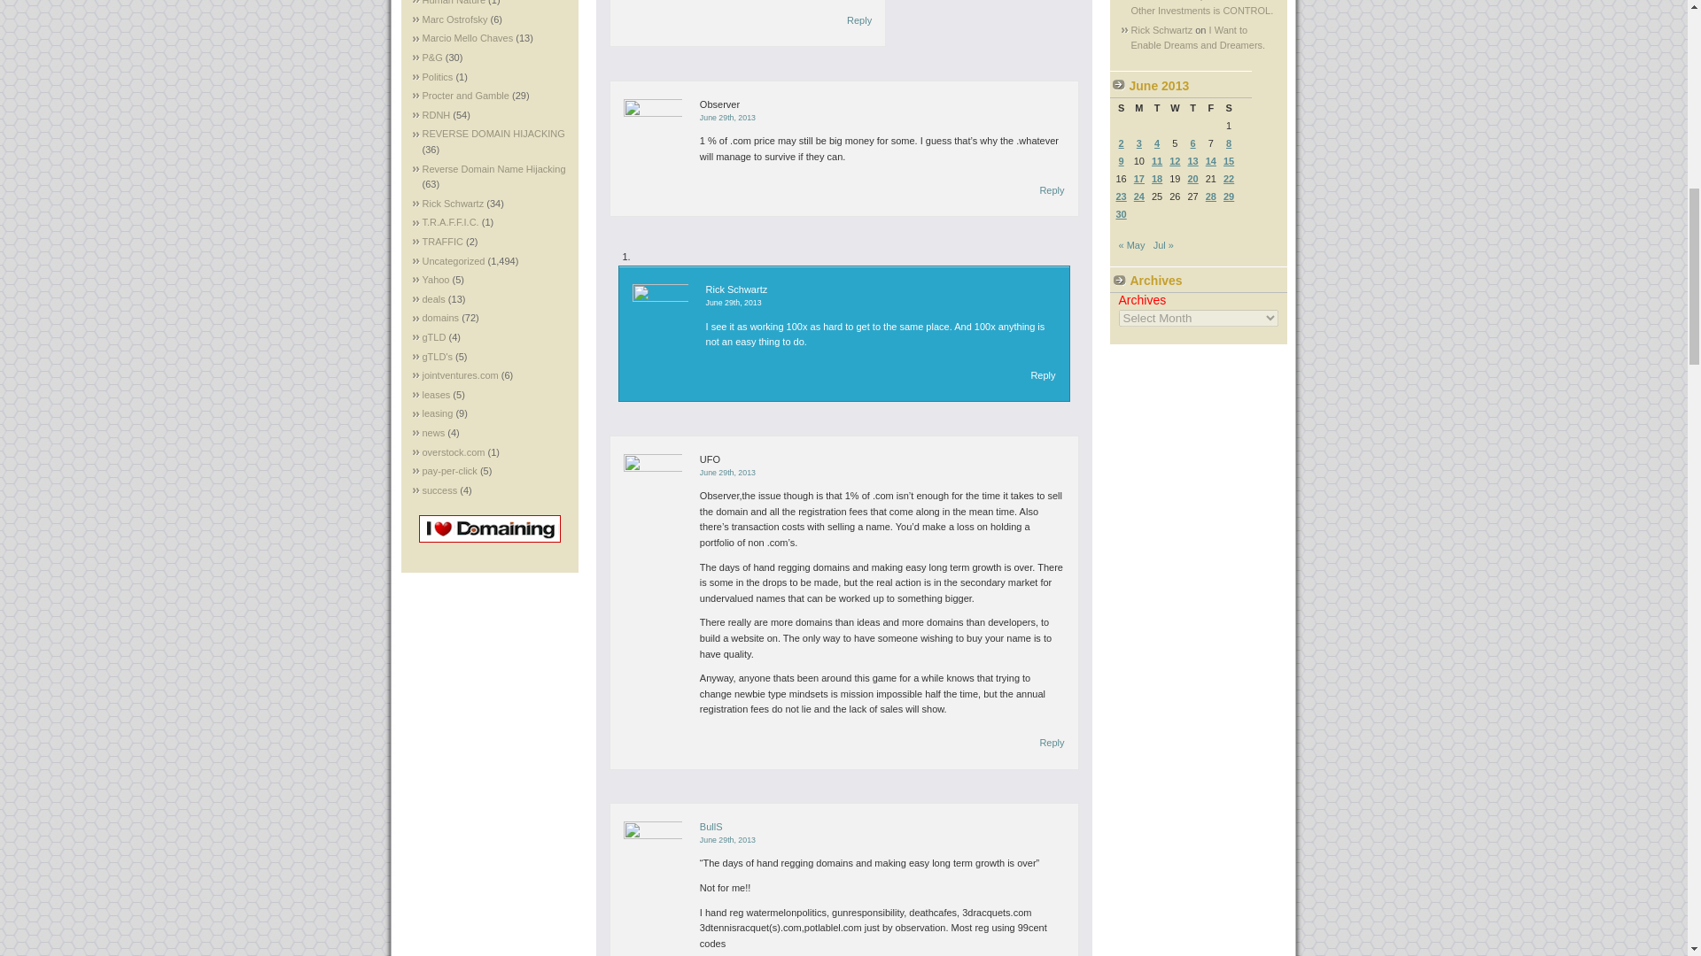  Describe the element at coordinates (1192, 108) in the screenshot. I see `Thursday` at that location.